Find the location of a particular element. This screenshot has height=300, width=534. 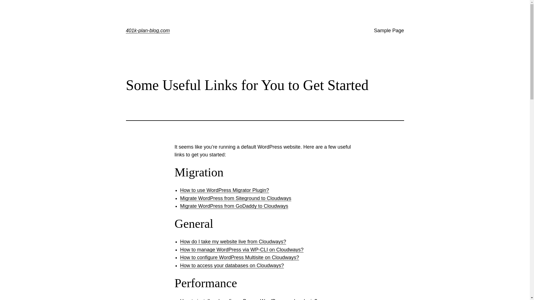

How do I take my website live from Cloudways? is located at coordinates (233, 242).